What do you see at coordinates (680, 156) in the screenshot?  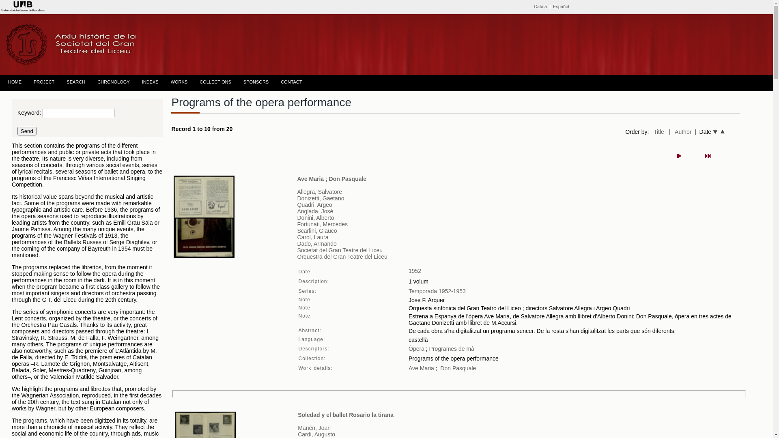 I see `Next page` at bounding box center [680, 156].